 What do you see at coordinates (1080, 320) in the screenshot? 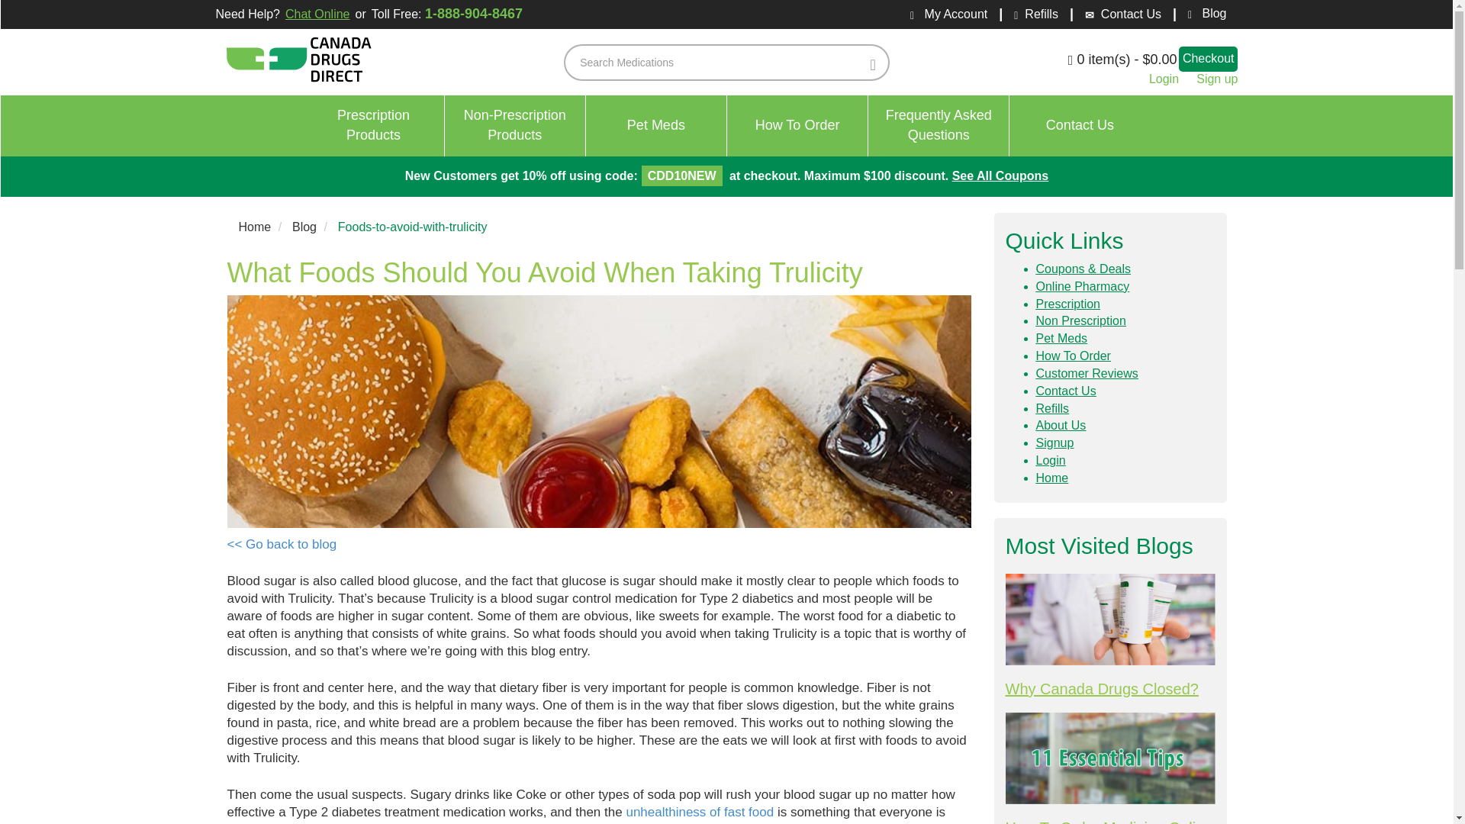
I see `How To Order` at bounding box center [1080, 320].